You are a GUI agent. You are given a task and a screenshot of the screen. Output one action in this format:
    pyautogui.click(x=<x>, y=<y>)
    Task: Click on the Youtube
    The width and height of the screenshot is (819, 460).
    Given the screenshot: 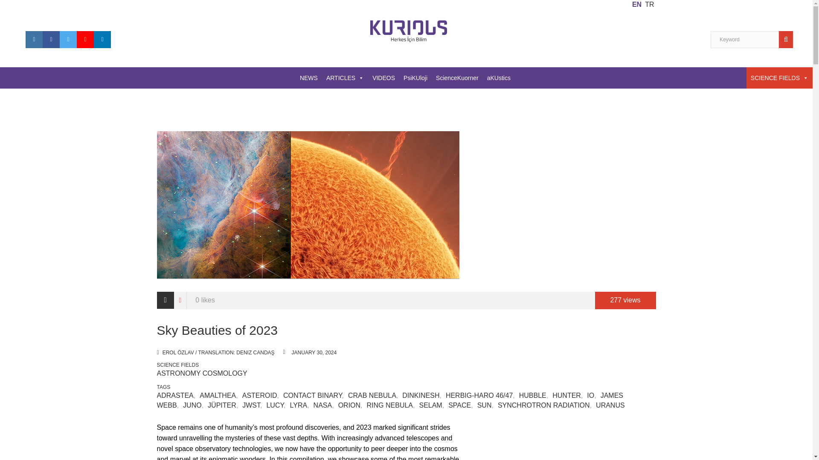 What is the action you would take?
    pyautogui.click(x=85, y=40)
    